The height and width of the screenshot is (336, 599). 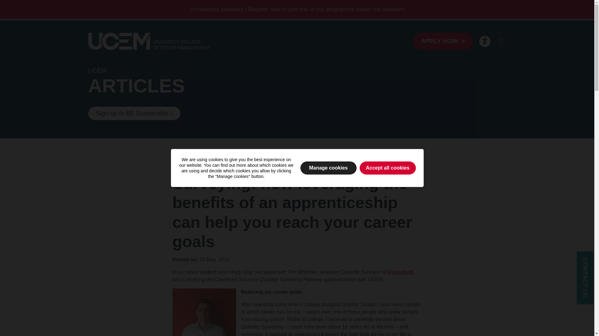 I want to click on APPLY NOW, so click(x=443, y=41).